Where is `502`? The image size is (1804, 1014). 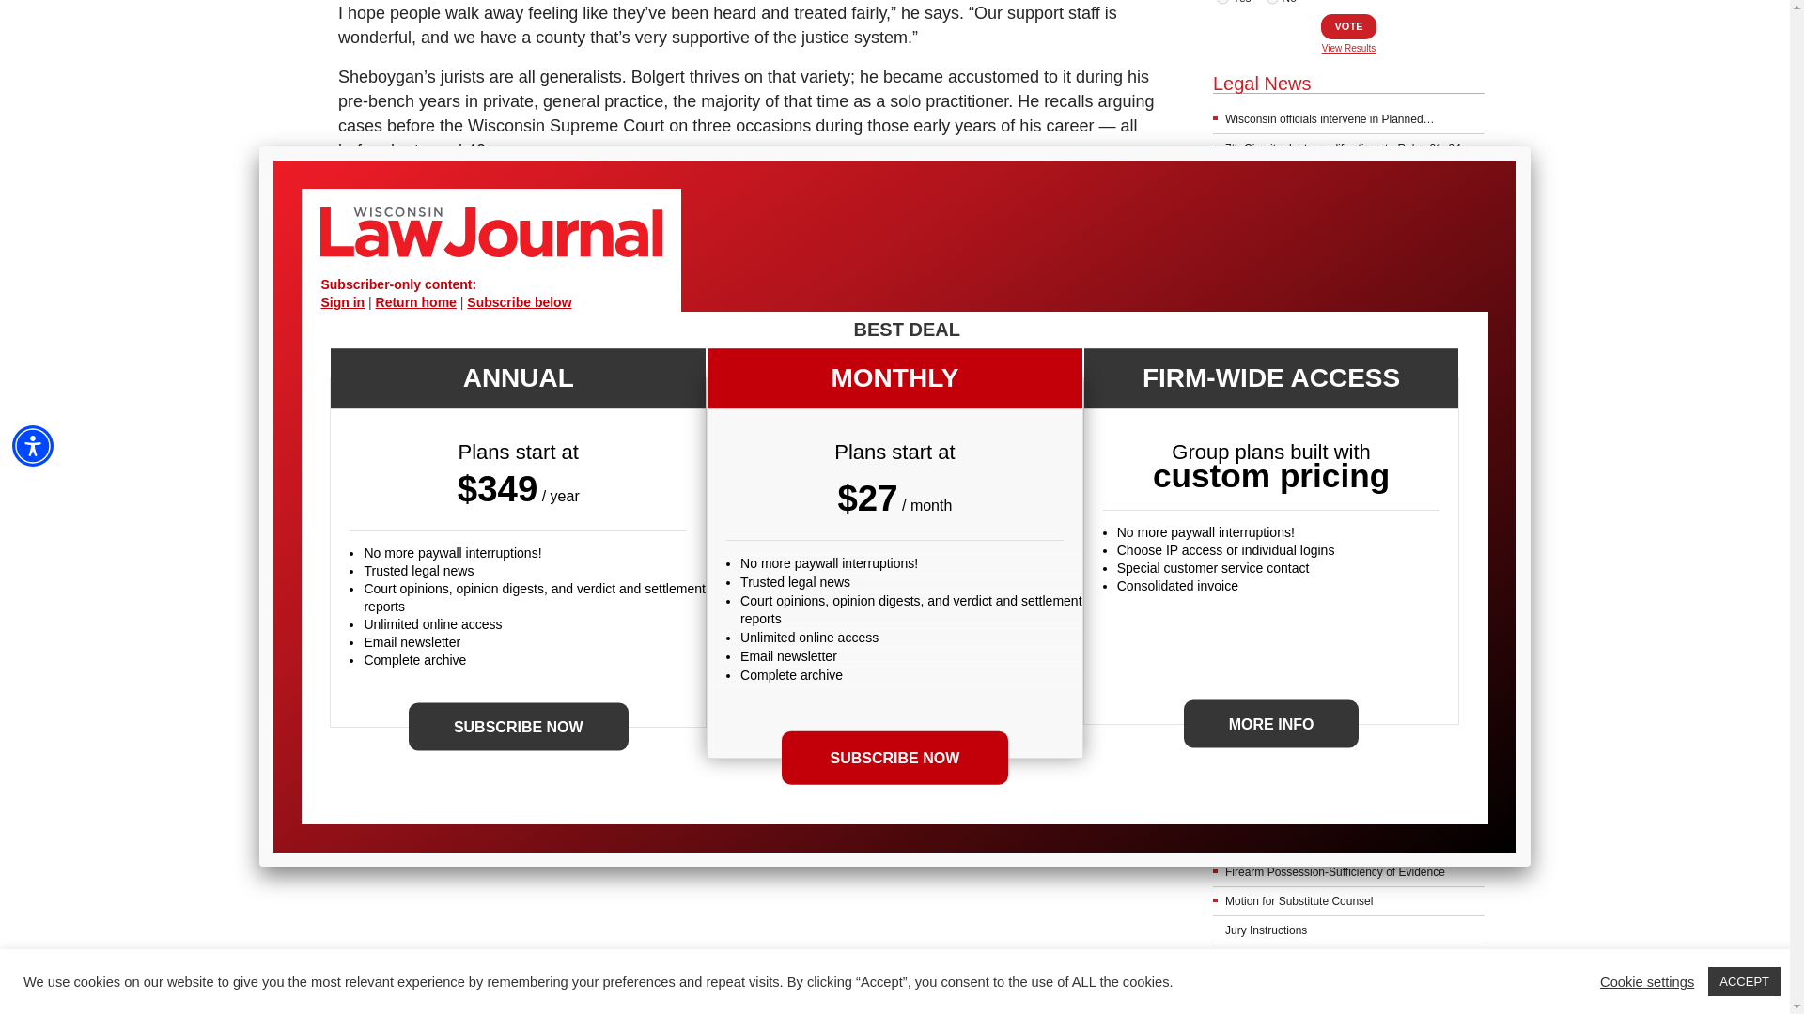
502 is located at coordinates (1272, 2).